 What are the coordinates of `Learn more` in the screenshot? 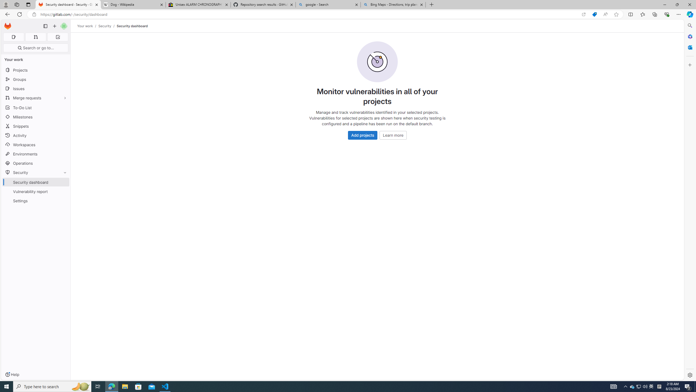 It's located at (393, 135).